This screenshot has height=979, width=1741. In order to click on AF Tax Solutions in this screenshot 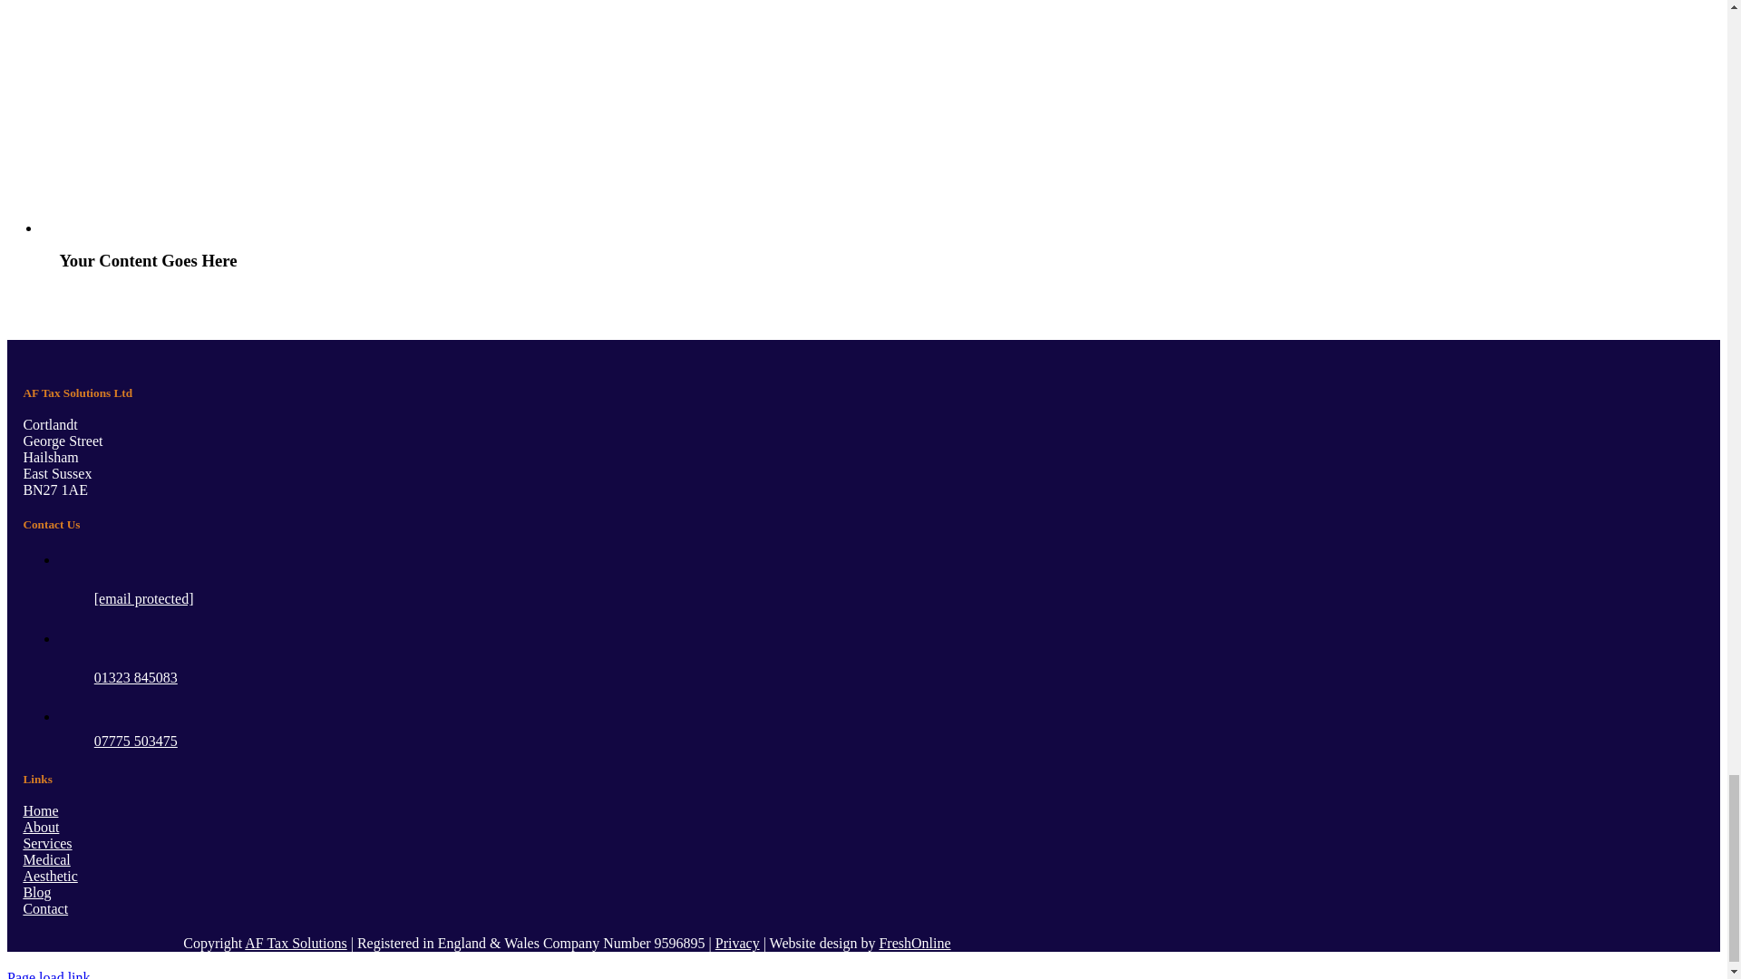, I will do `click(296, 943)`.